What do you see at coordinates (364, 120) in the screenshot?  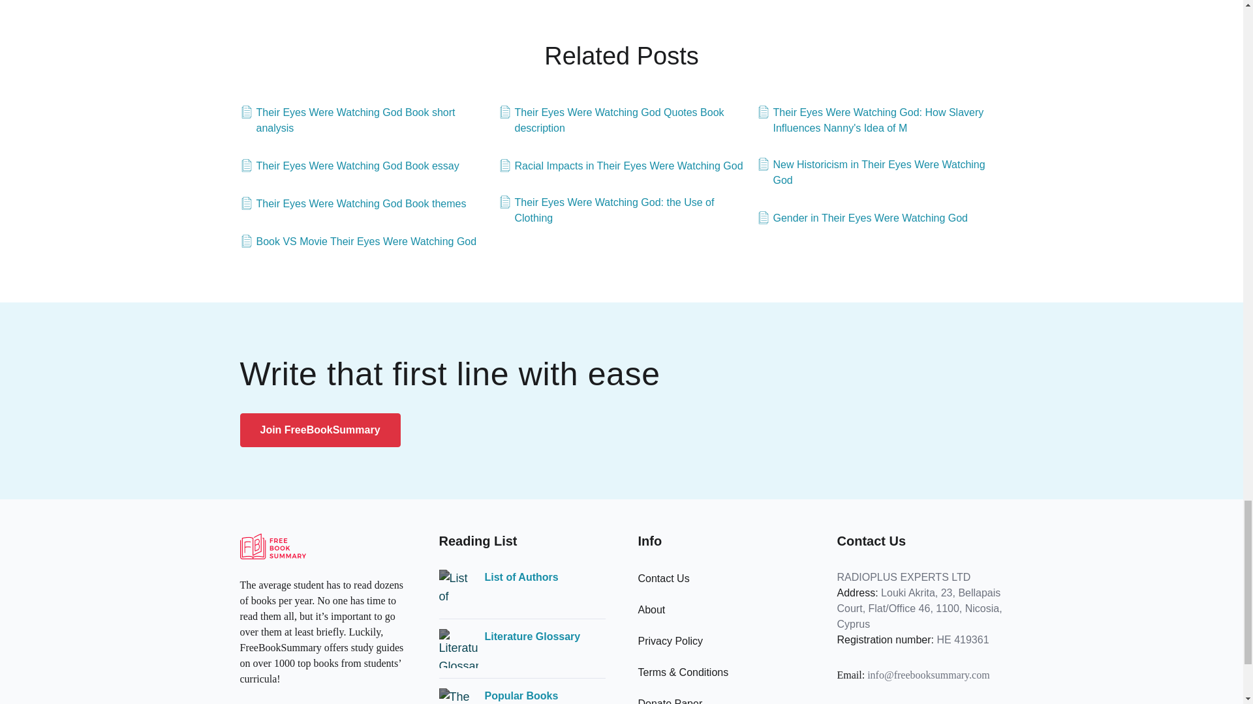 I see `Their Eyes Were Watching God Book short analysis` at bounding box center [364, 120].